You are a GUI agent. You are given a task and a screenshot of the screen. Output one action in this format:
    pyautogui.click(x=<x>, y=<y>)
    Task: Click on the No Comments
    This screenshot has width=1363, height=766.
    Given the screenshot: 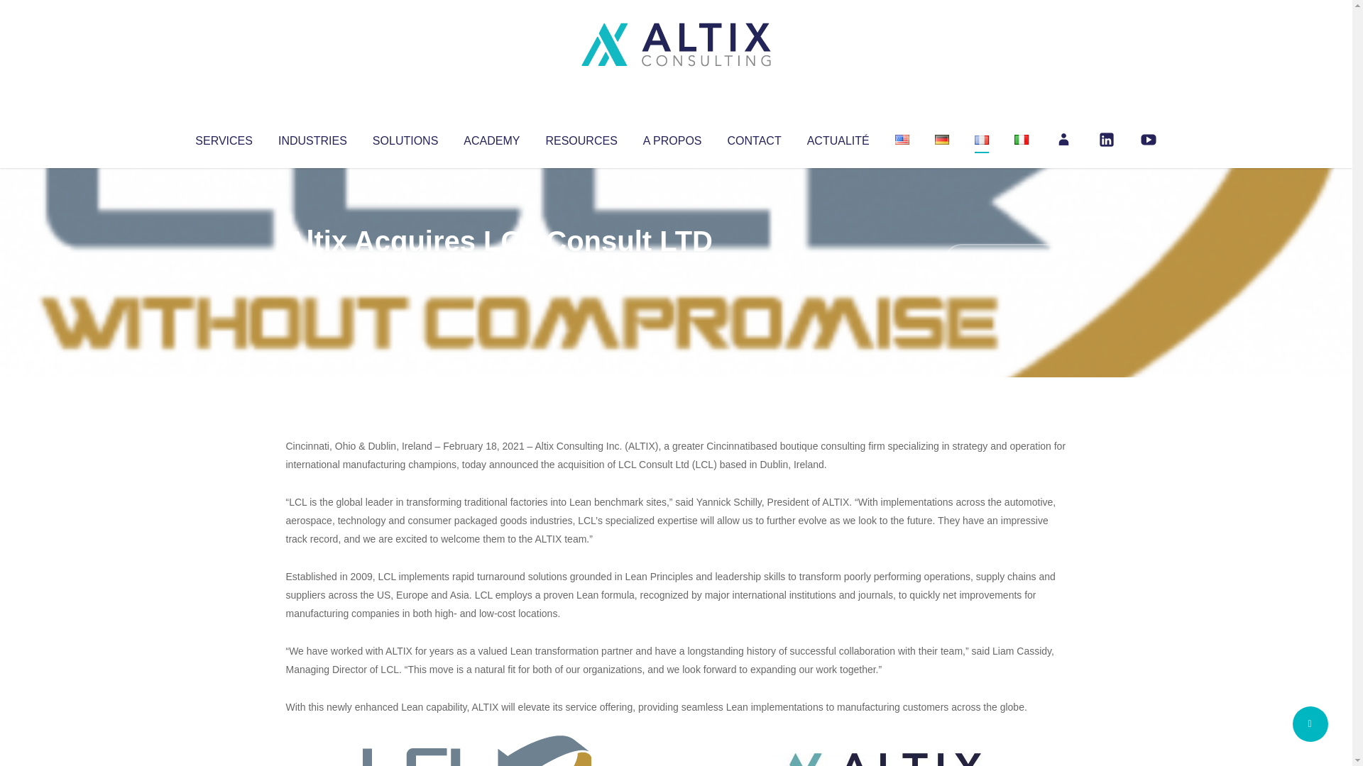 What is the action you would take?
    pyautogui.click(x=1005, y=260)
    